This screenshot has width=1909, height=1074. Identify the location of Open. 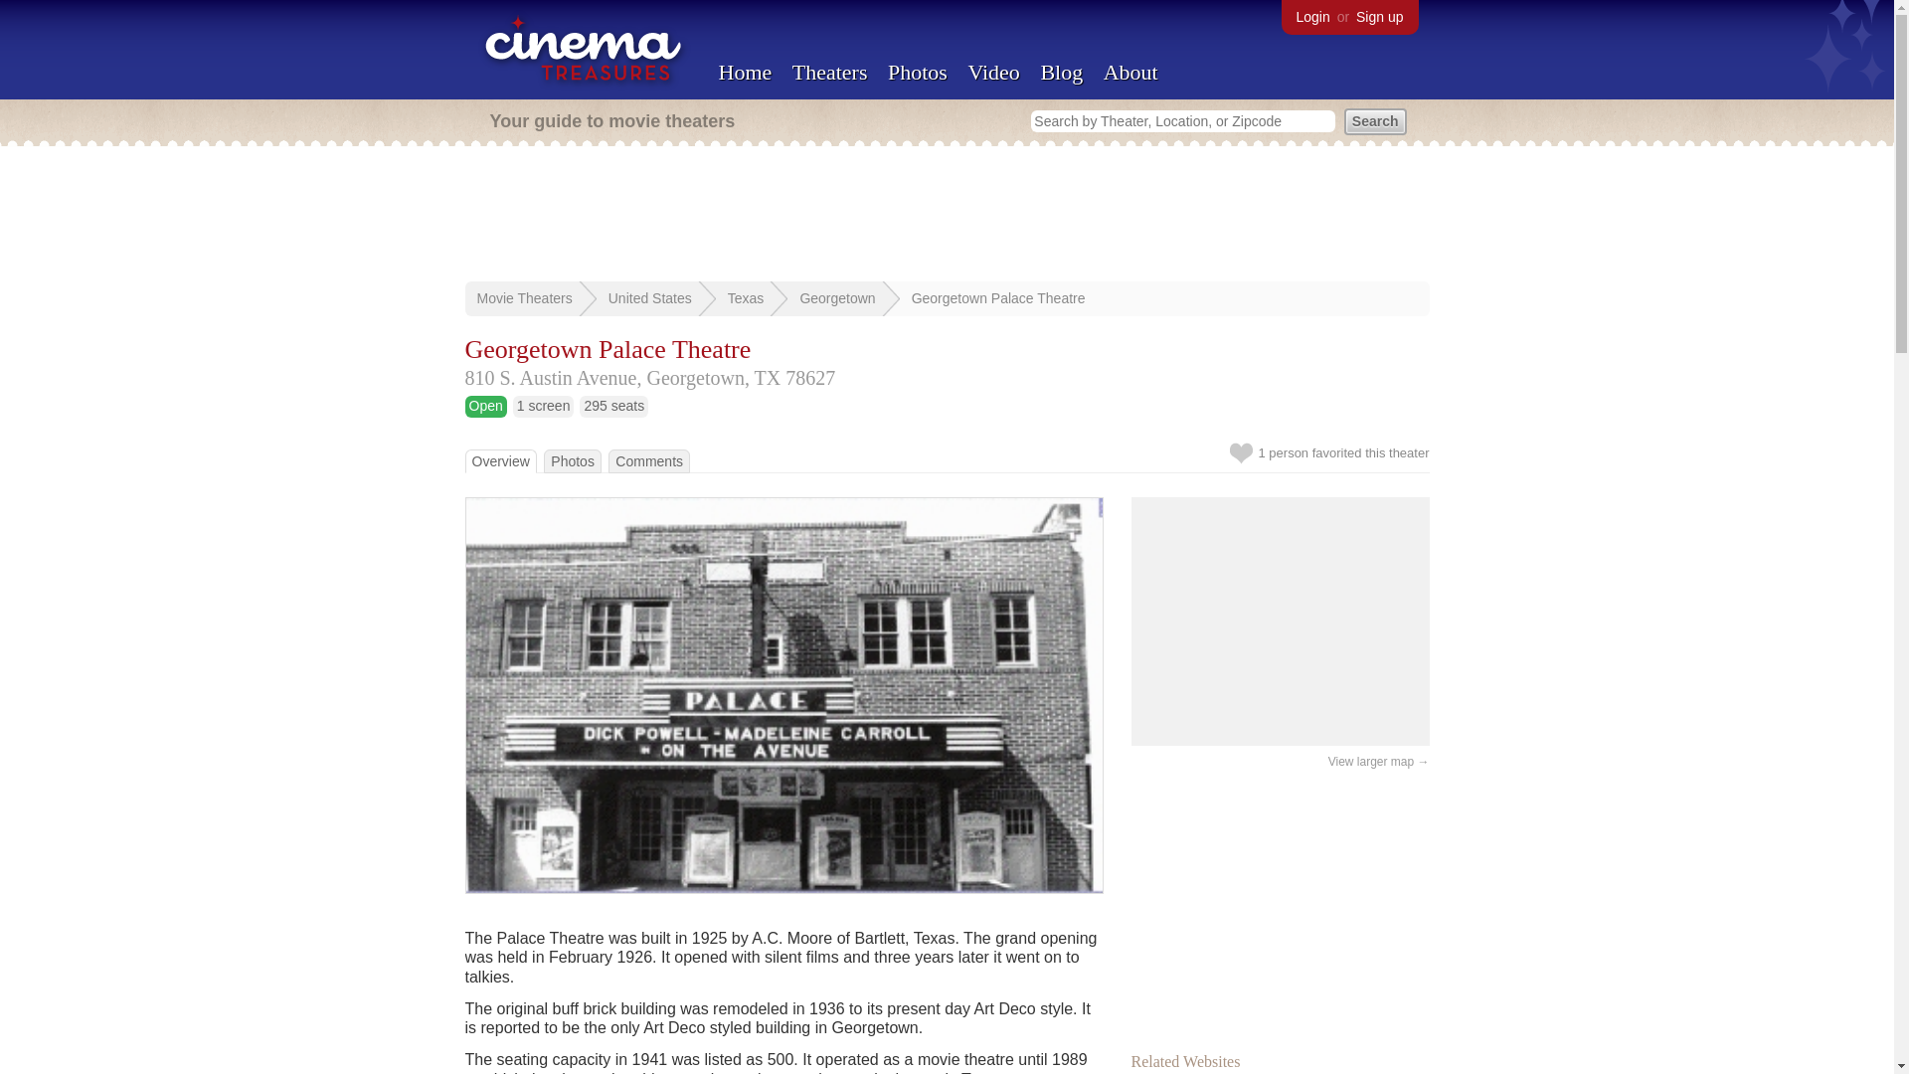
(486, 405).